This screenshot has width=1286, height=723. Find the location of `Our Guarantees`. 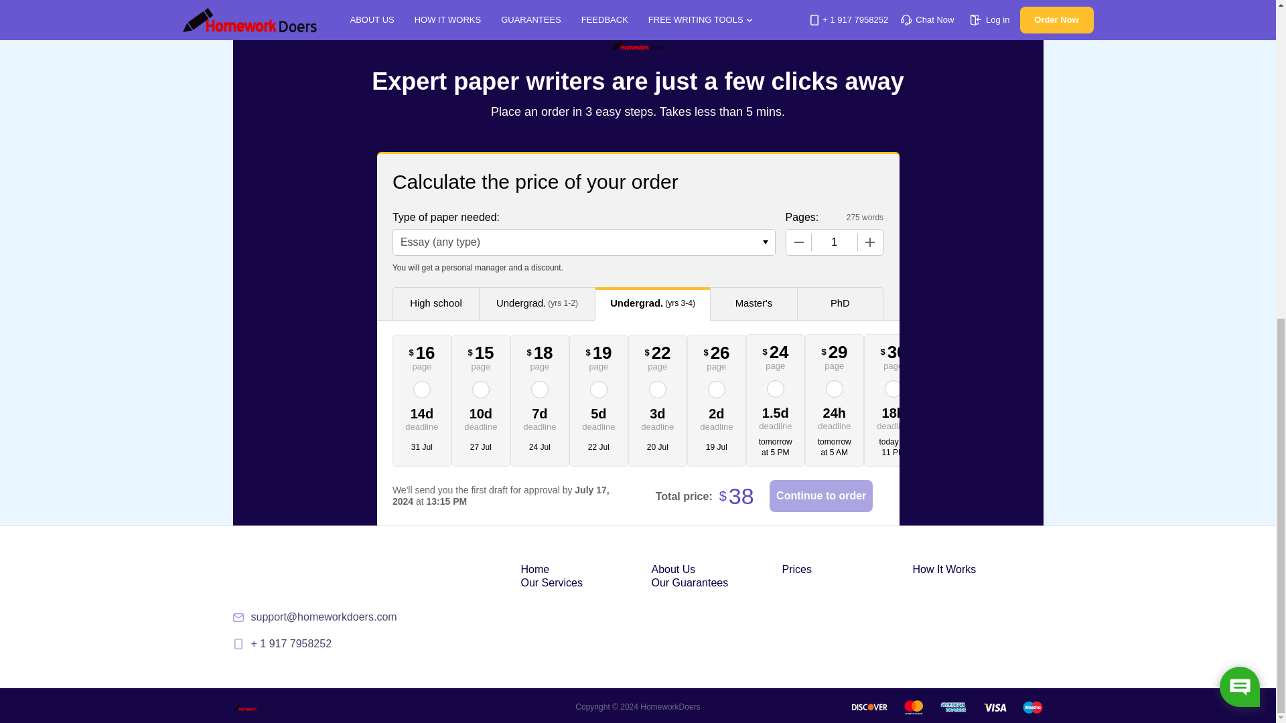

Our Guarantees is located at coordinates (689, 582).